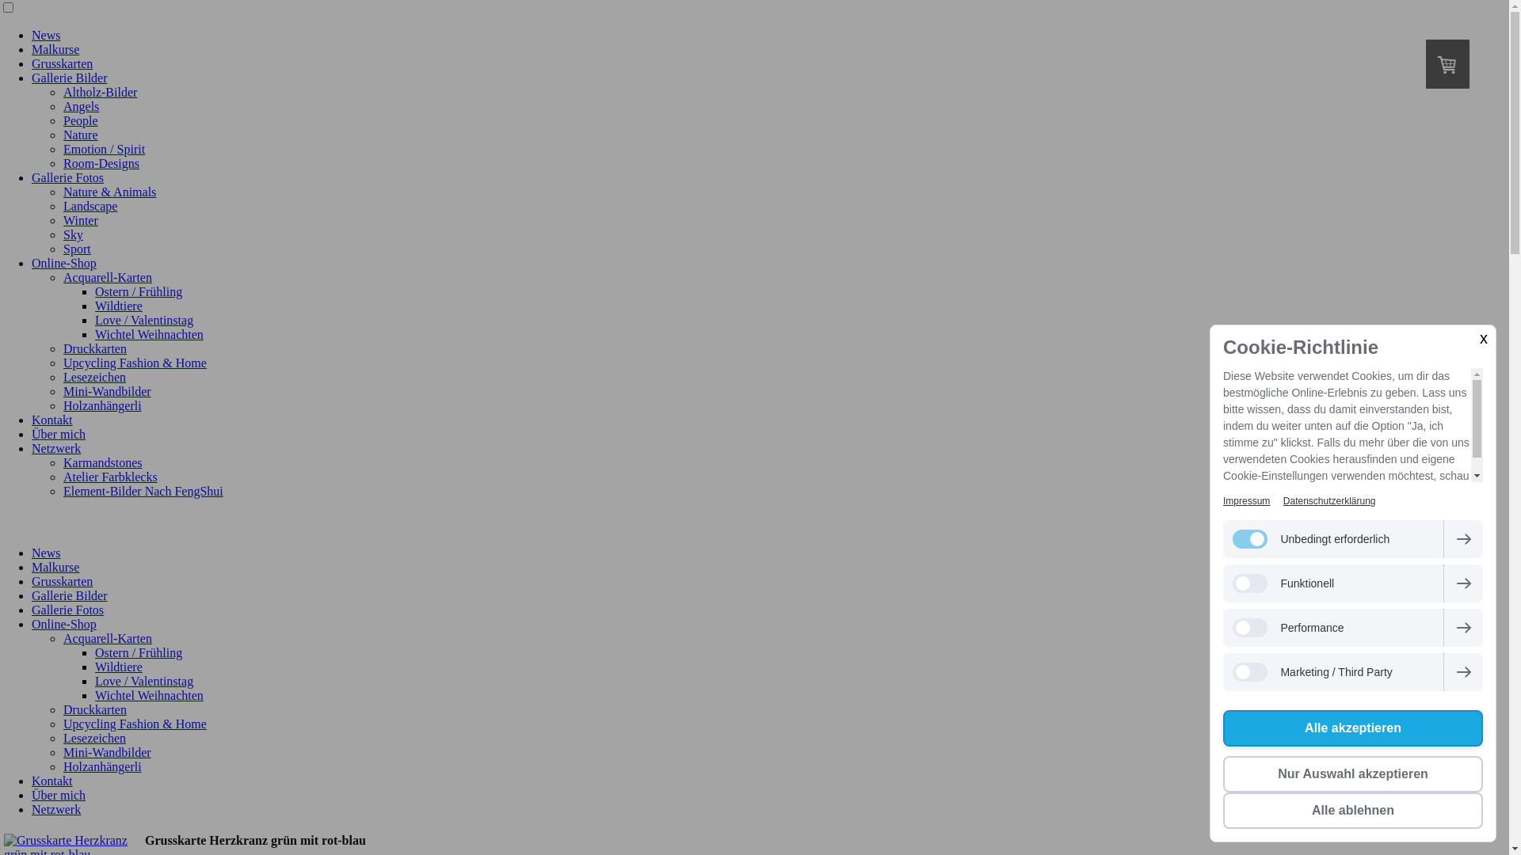 The height and width of the screenshot is (855, 1521). Describe the element at coordinates (101, 163) in the screenshot. I see `Room-Designs` at that location.